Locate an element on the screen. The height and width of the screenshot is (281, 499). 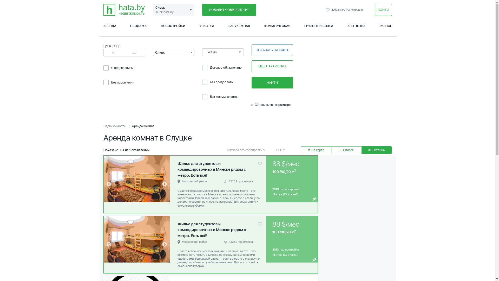
Next is located at coordinates (165, 184).